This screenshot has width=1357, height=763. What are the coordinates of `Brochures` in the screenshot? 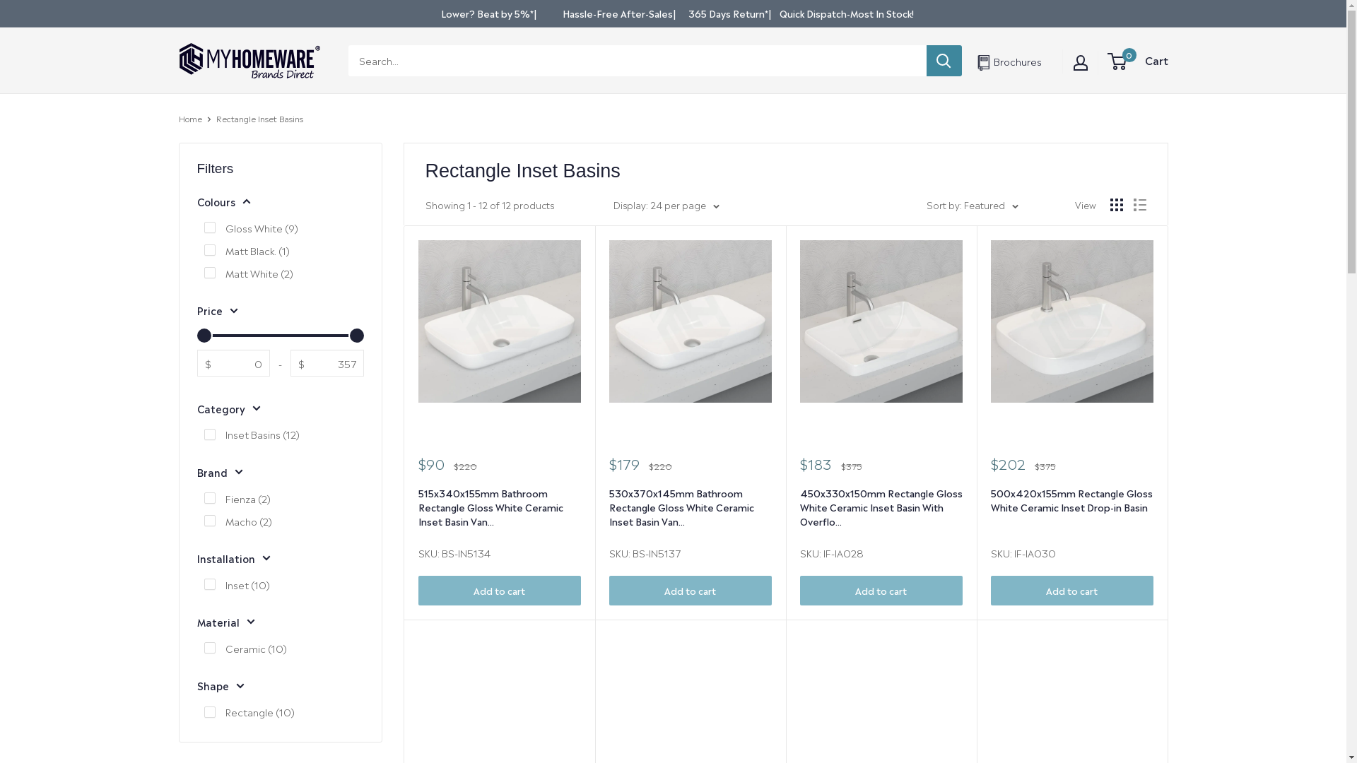 It's located at (1012, 61).